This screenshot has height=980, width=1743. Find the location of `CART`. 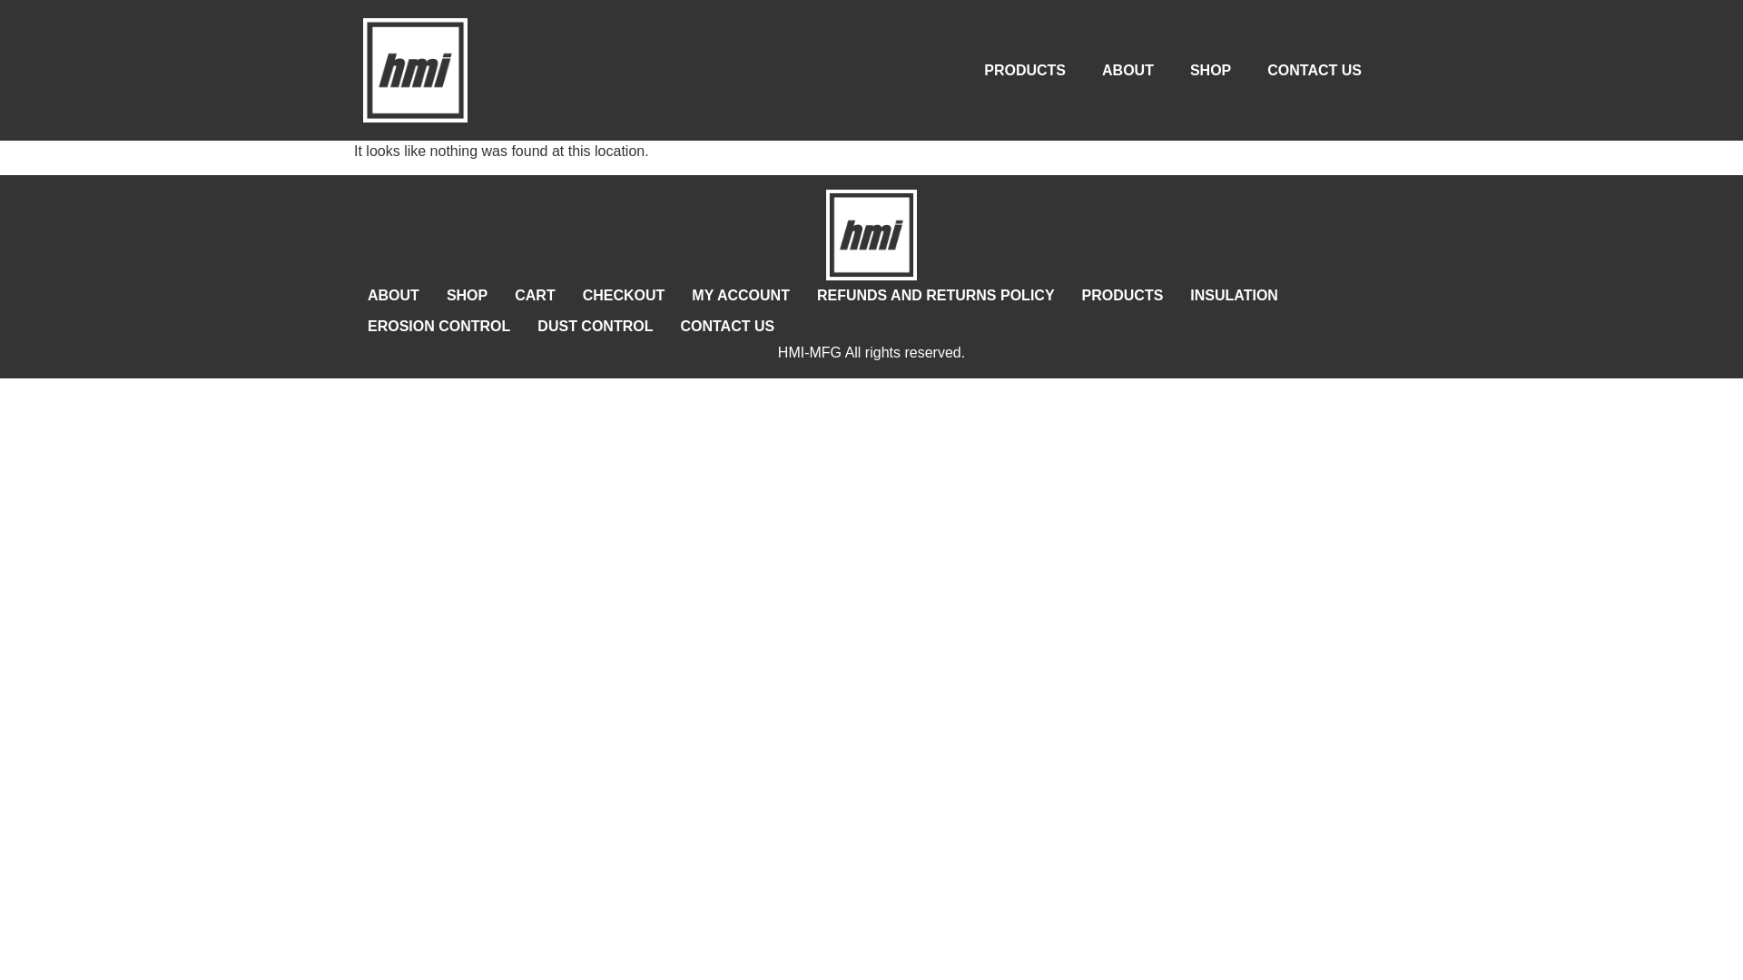

CART is located at coordinates (534, 296).